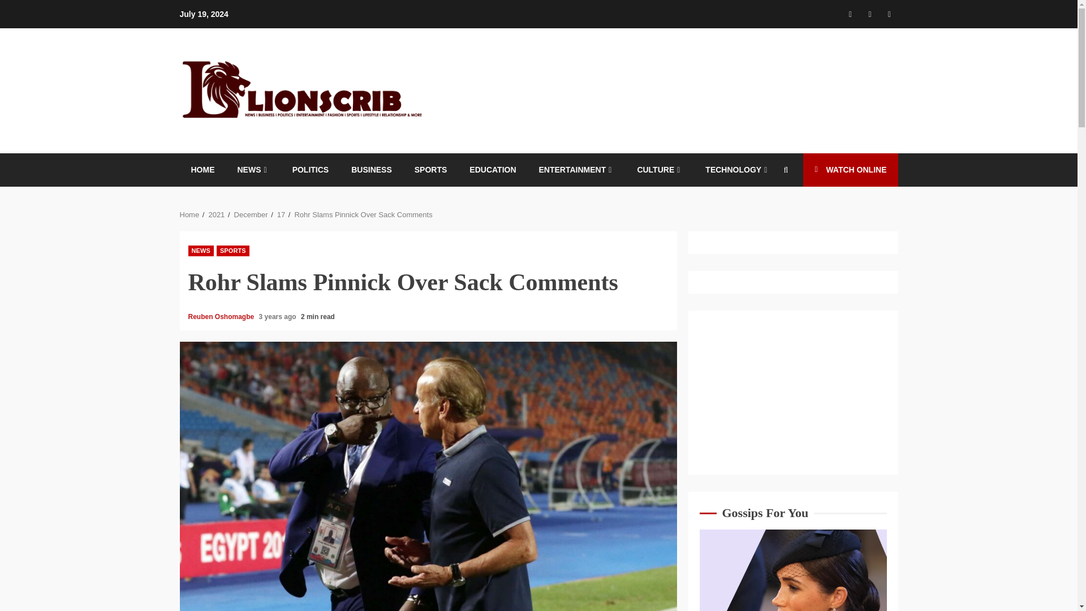 The height and width of the screenshot is (611, 1086). What do you see at coordinates (738, 170) in the screenshot?
I see `TECHNOLOGY` at bounding box center [738, 170].